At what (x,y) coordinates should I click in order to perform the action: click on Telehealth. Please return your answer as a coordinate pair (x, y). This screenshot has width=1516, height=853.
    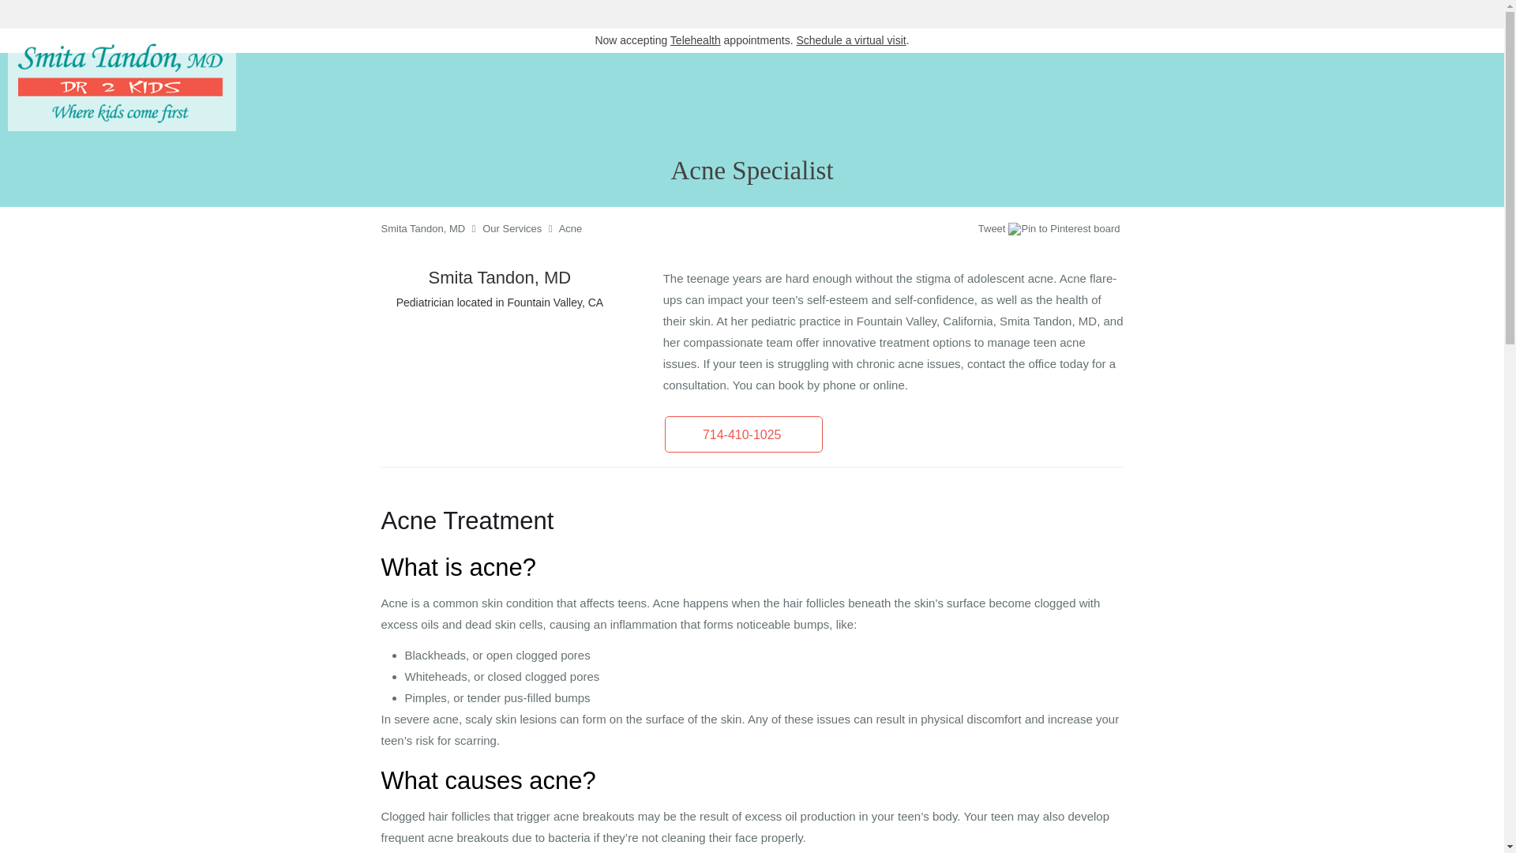
    Looking at the image, I should click on (695, 40).